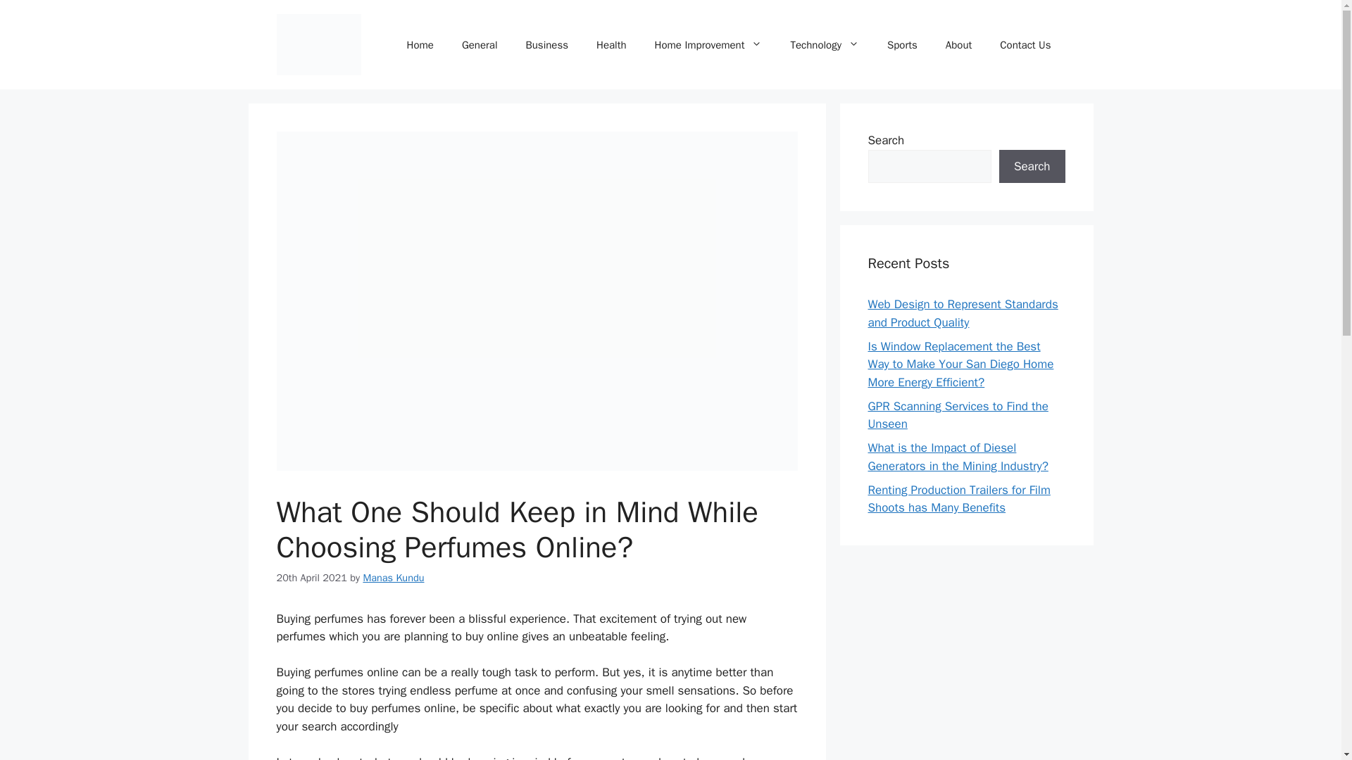 This screenshot has width=1352, height=760. I want to click on Home, so click(420, 44).